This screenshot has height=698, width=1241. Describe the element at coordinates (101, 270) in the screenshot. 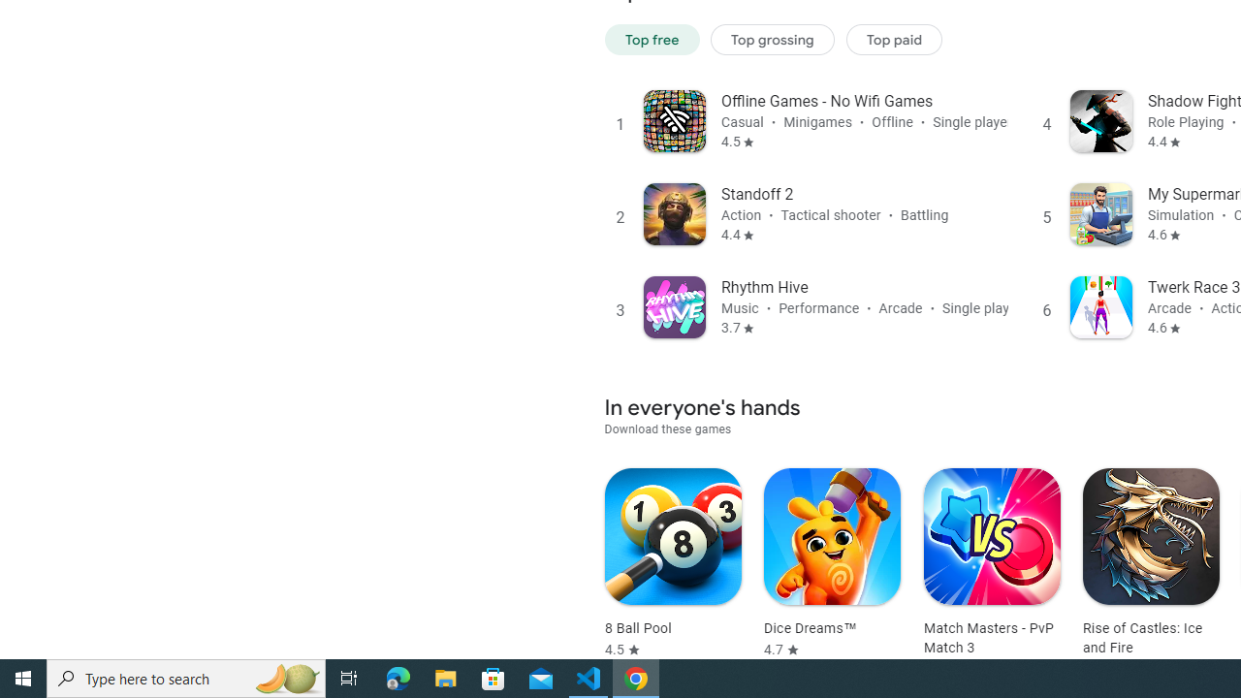

I see `Transform` at that location.